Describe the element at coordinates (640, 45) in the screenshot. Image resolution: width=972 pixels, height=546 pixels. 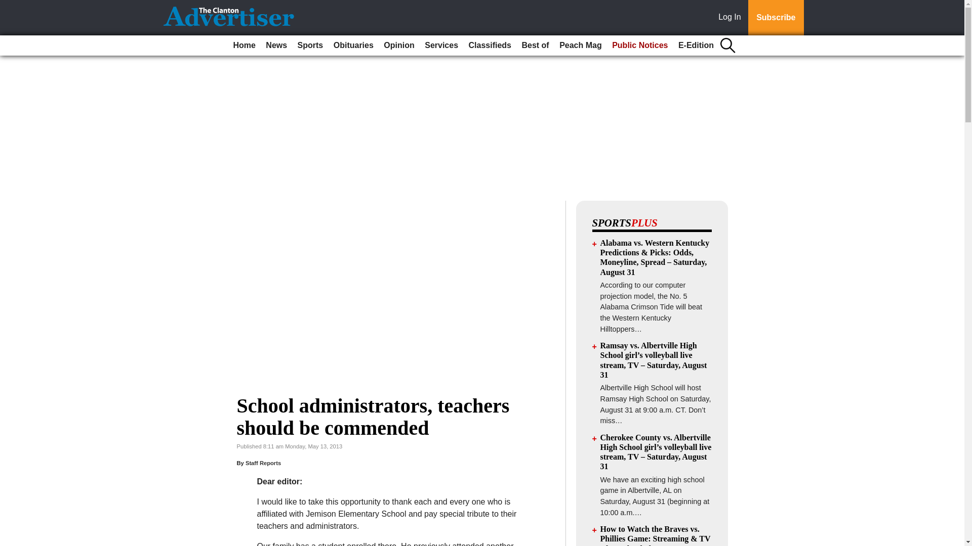
I see `Public Notices` at that location.